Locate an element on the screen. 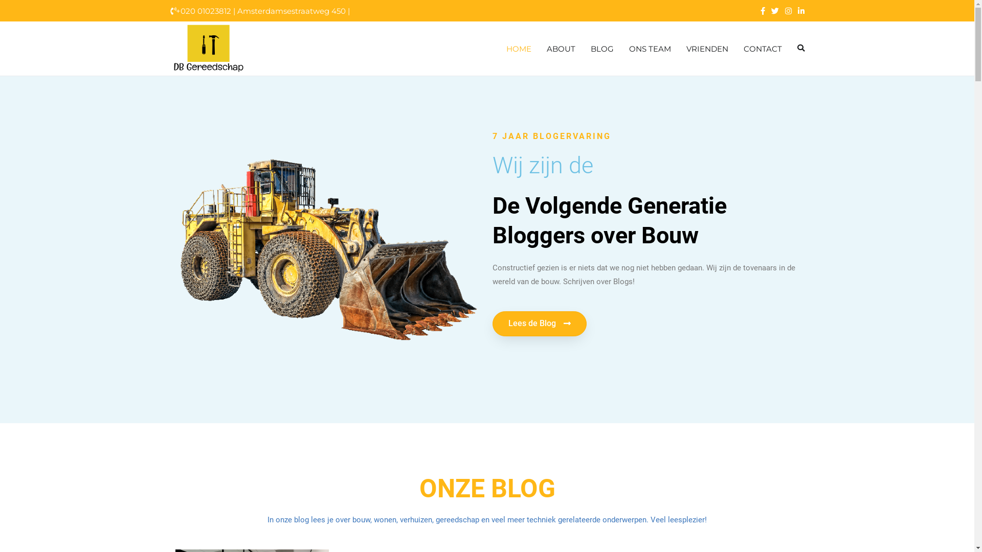 This screenshot has height=552, width=982. BLOG is located at coordinates (601, 49).